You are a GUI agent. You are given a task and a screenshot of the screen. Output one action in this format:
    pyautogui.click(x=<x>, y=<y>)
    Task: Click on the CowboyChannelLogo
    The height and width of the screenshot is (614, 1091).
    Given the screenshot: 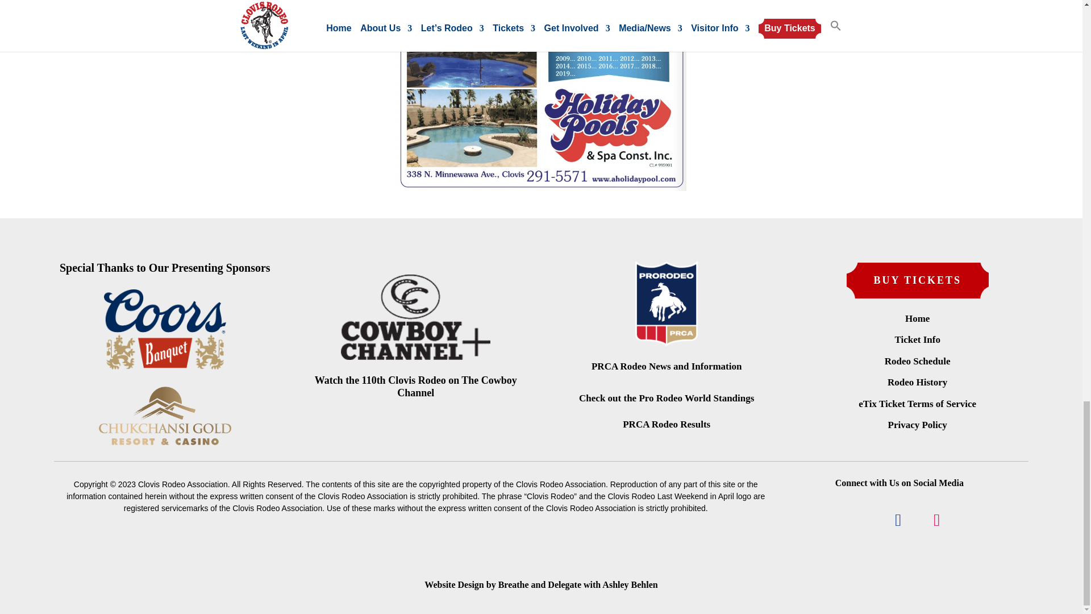 What is the action you would take?
    pyautogui.click(x=415, y=317)
    